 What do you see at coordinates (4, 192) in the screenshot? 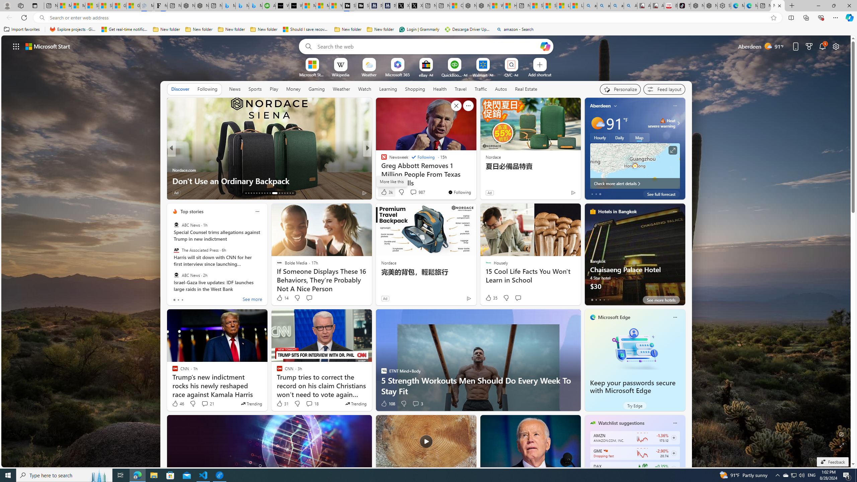
I see `View comments 156 Comment` at bounding box center [4, 192].